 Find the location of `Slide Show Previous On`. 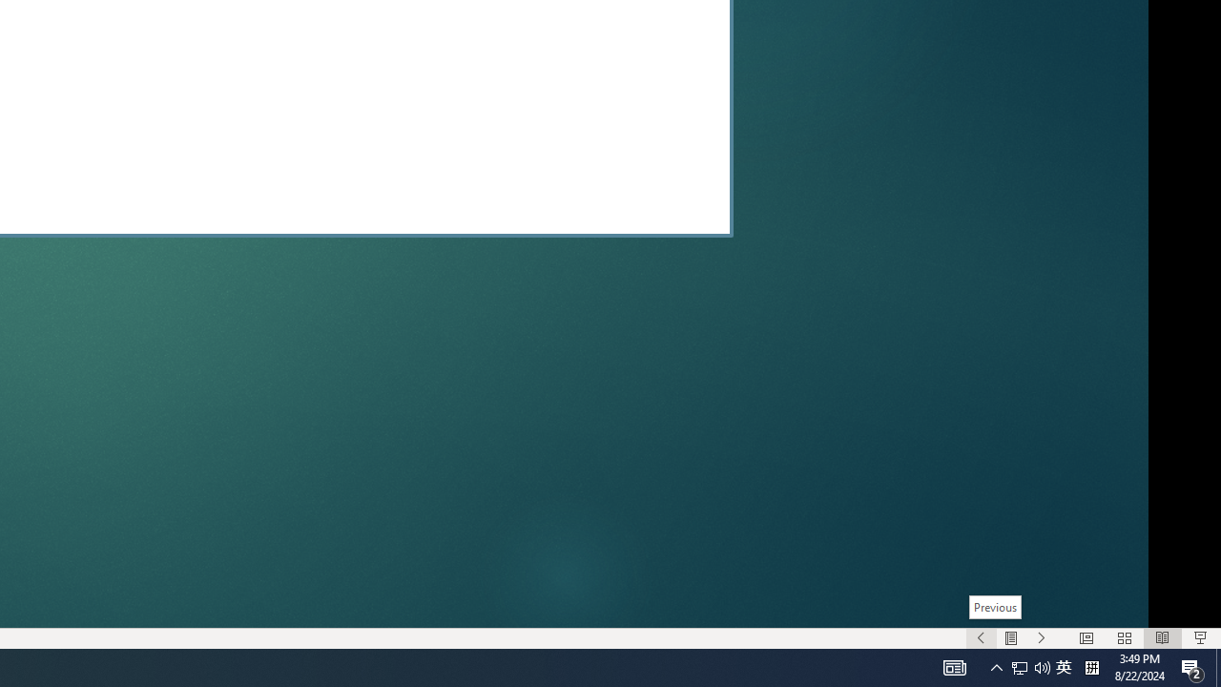

Slide Show Previous On is located at coordinates (981, 637).